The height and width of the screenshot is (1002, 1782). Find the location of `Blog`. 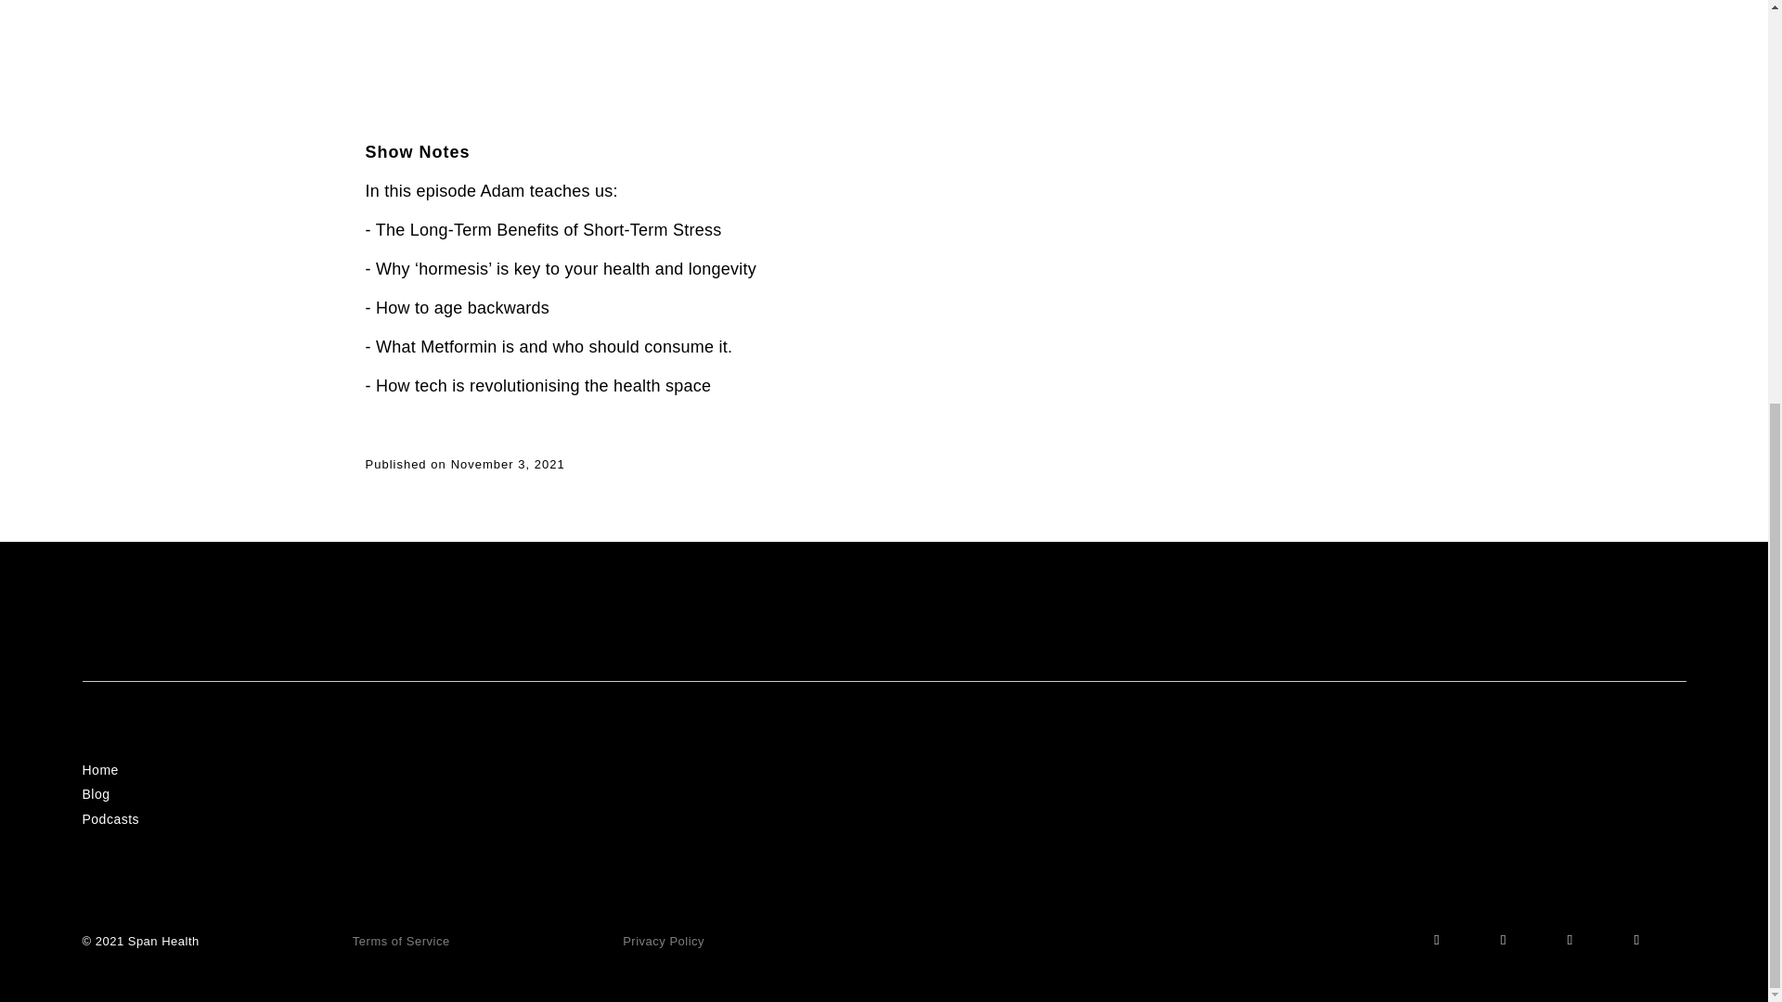

Blog is located at coordinates (95, 794).